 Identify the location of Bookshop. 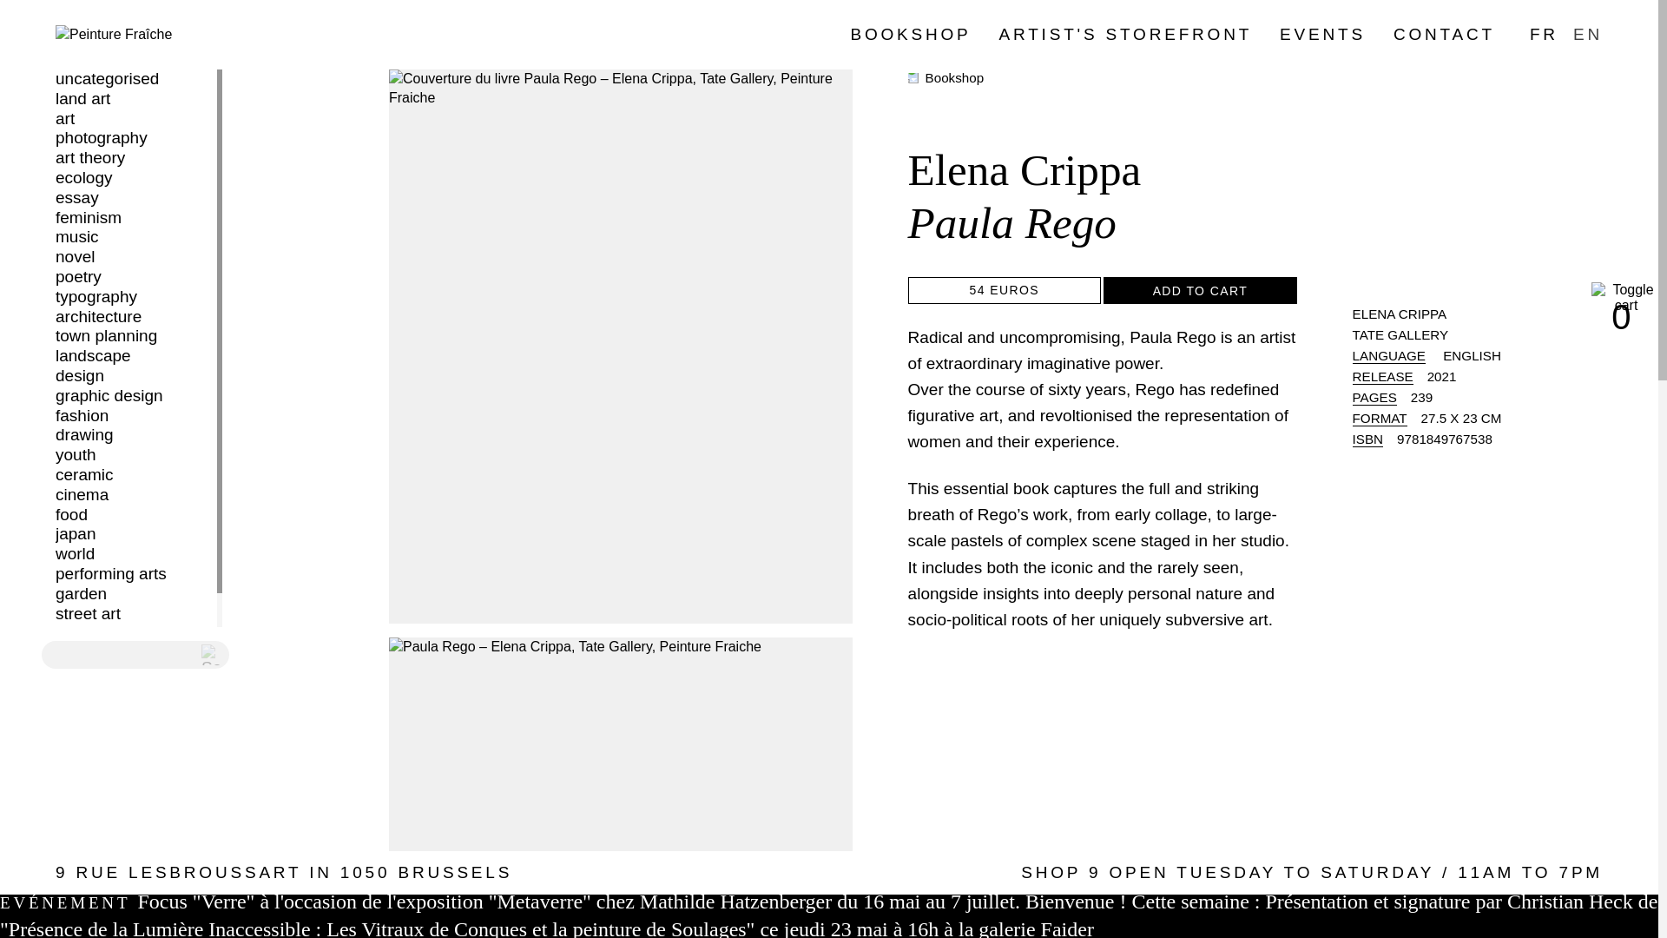
(910, 34).